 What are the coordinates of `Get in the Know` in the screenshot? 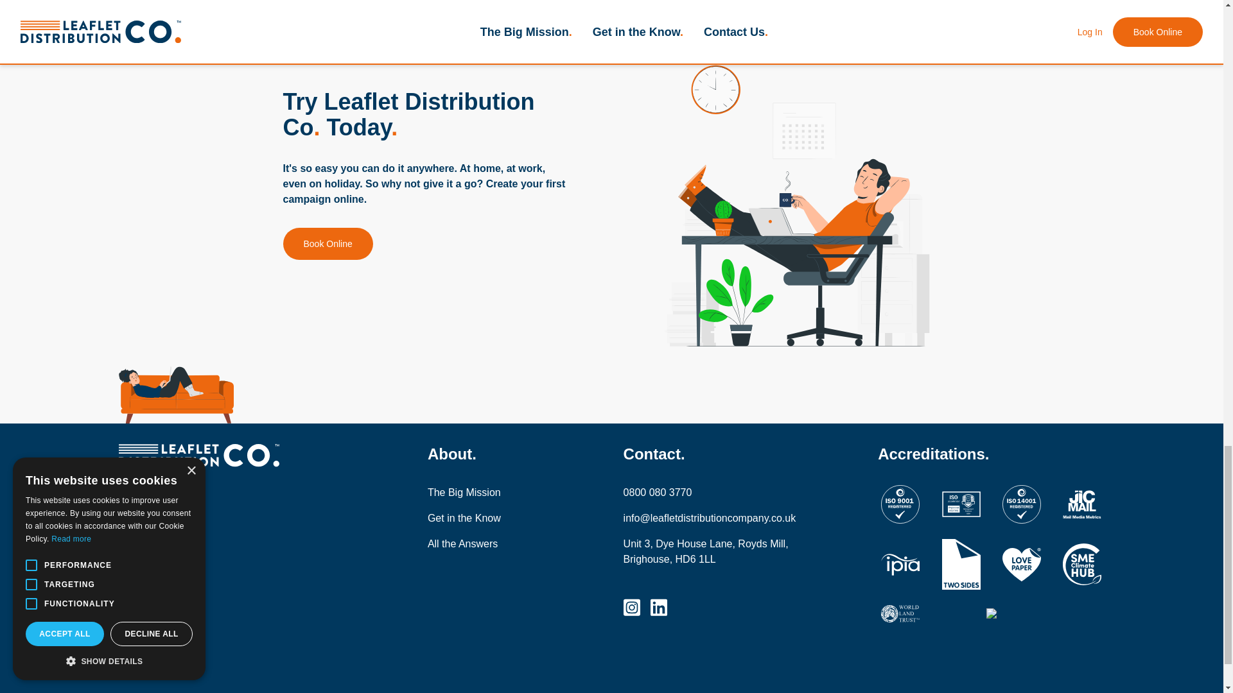 It's located at (484, 518).